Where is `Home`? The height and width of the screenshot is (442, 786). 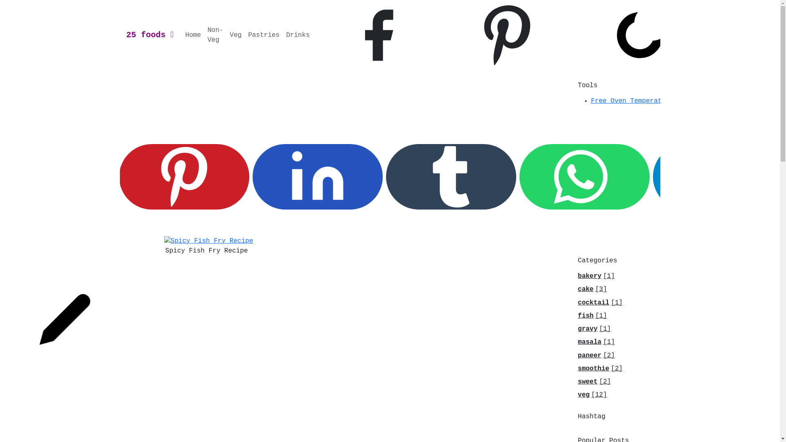 Home is located at coordinates (193, 35).